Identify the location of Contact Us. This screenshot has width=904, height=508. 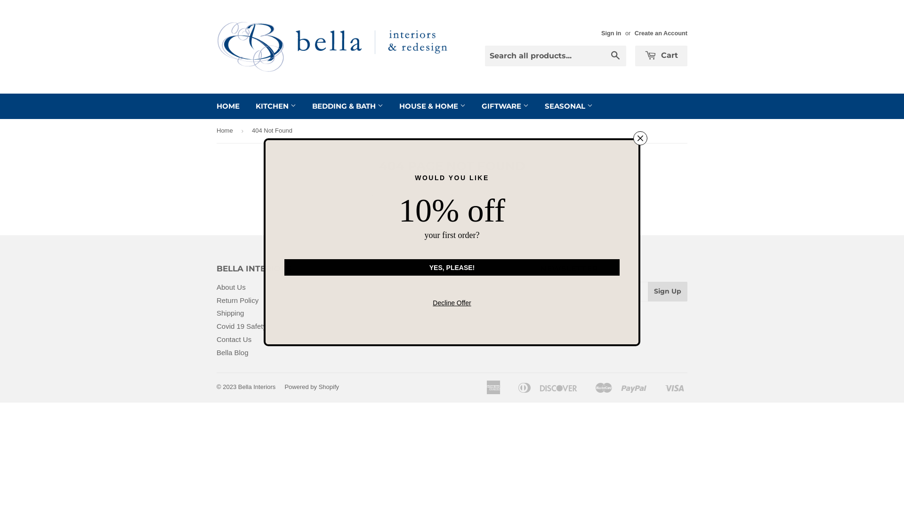
(234, 340).